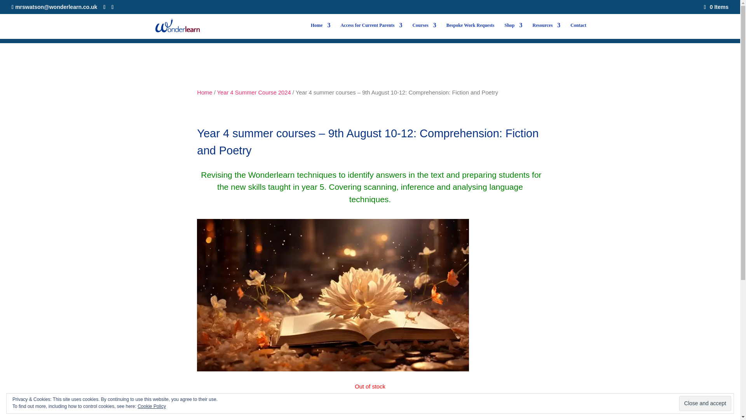  What do you see at coordinates (705, 404) in the screenshot?
I see `Close and accept` at bounding box center [705, 404].